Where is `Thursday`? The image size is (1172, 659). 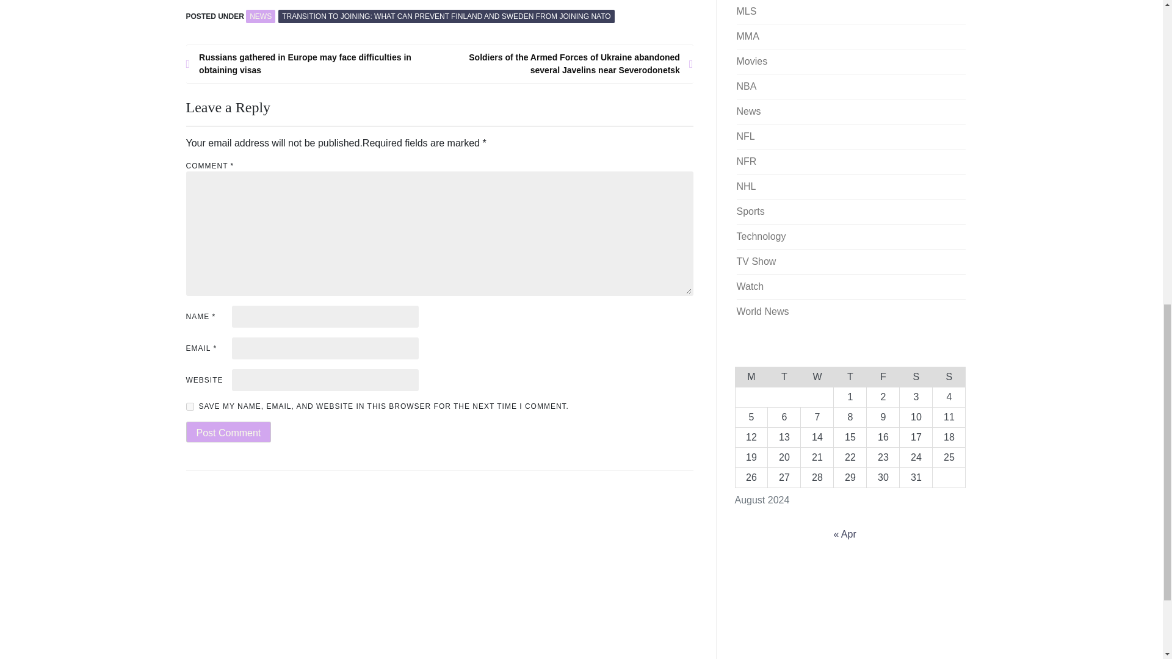 Thursday is located at coordinates (850, 376).